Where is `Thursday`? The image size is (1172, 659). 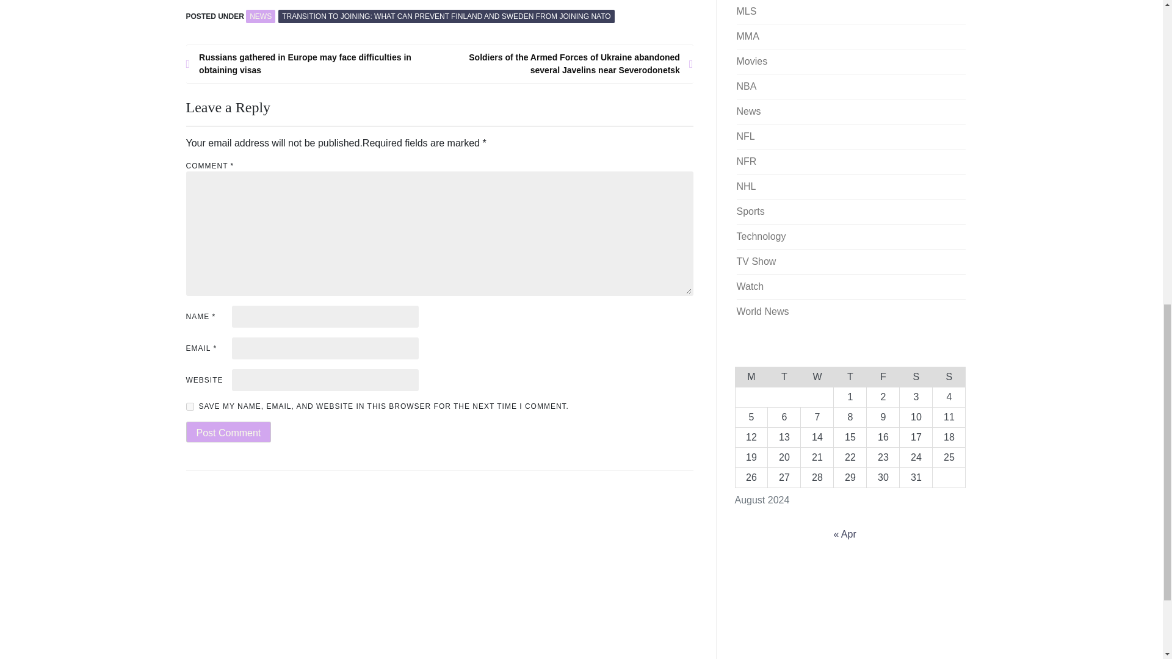 Thursday is located at coordinates (850, 376).